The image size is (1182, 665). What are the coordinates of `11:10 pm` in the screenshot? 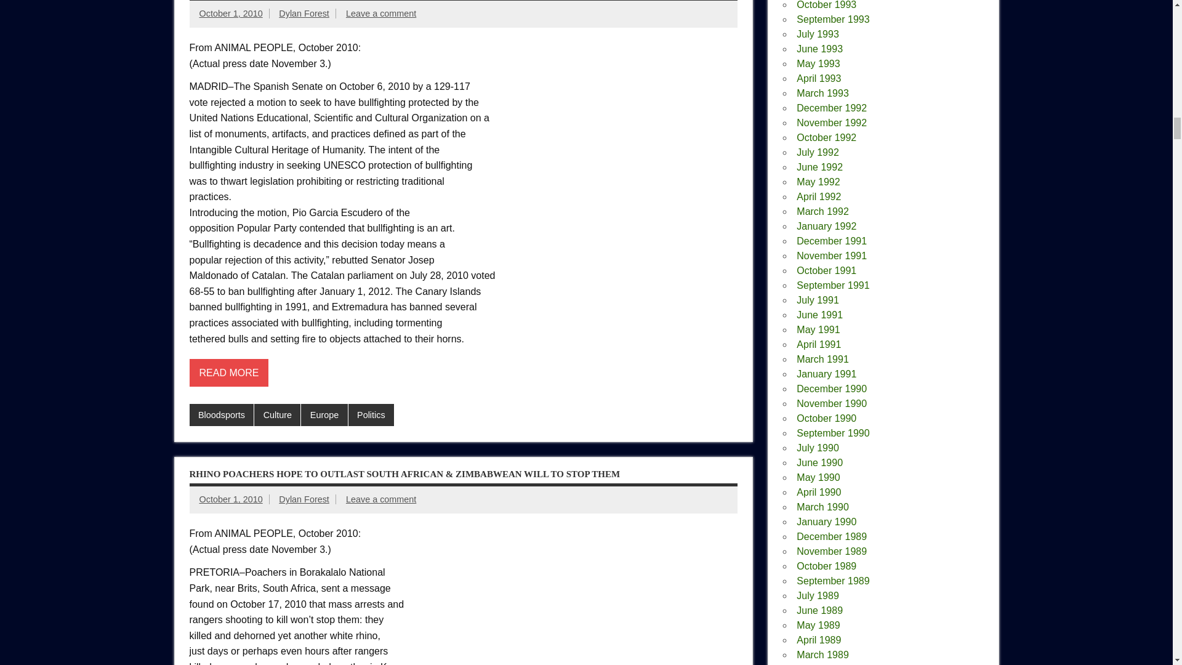 It's located at (231, 14).